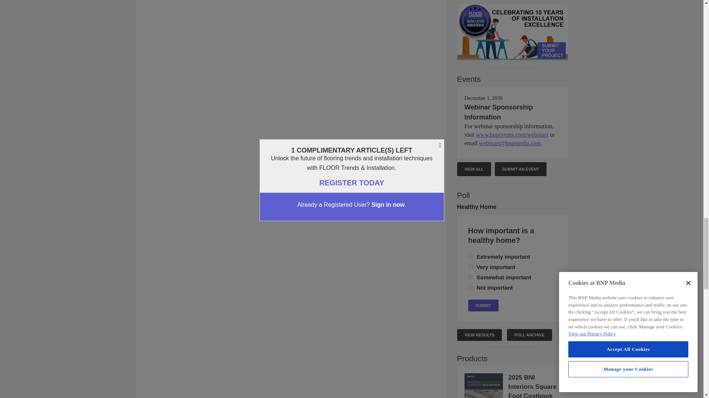 This screenshot has width=709, height=398. I want to click on 339, so click(470, 267).